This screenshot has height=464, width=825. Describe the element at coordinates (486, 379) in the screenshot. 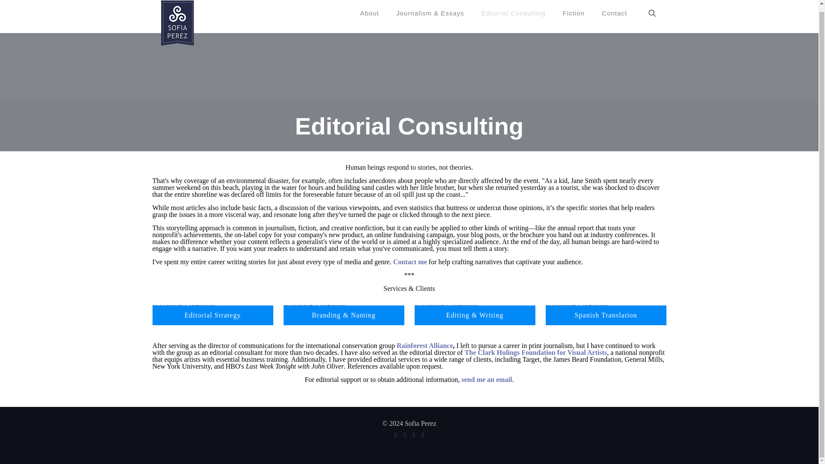

I see `send me an email` at that location.